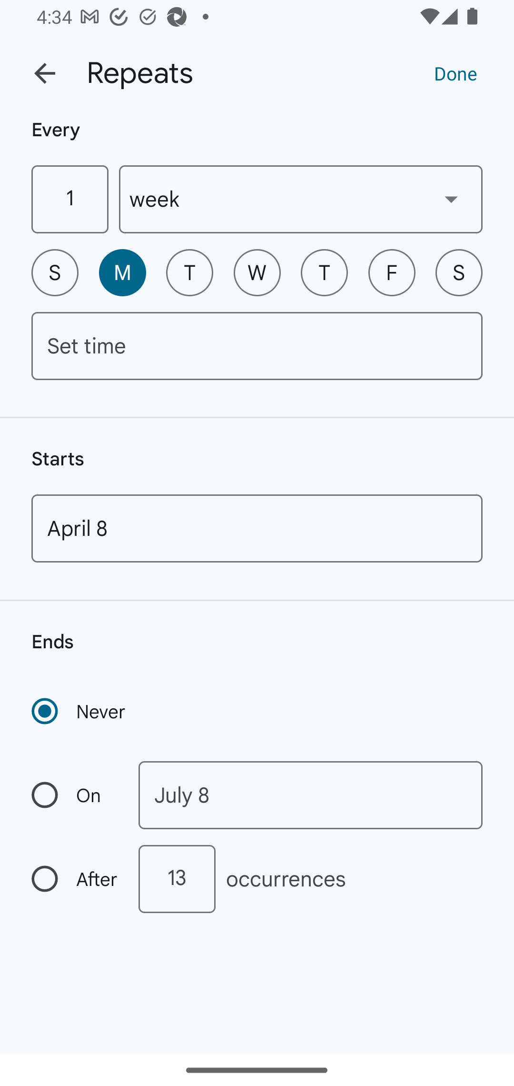  Describe the element at coordinates (189, 272) in the screenshot. I see `T Tuesday` at that location.